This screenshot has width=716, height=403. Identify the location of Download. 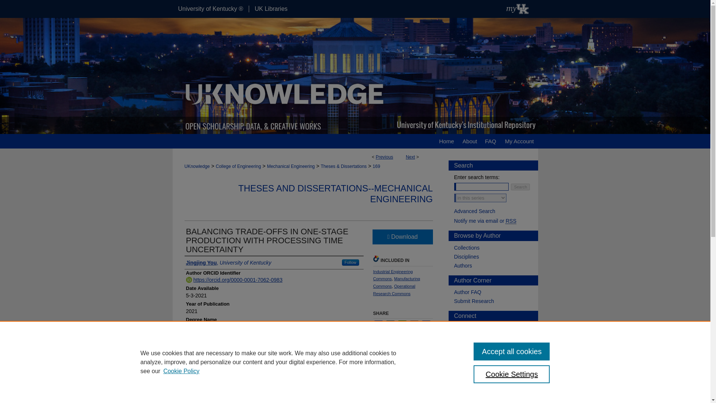
(402, 237).